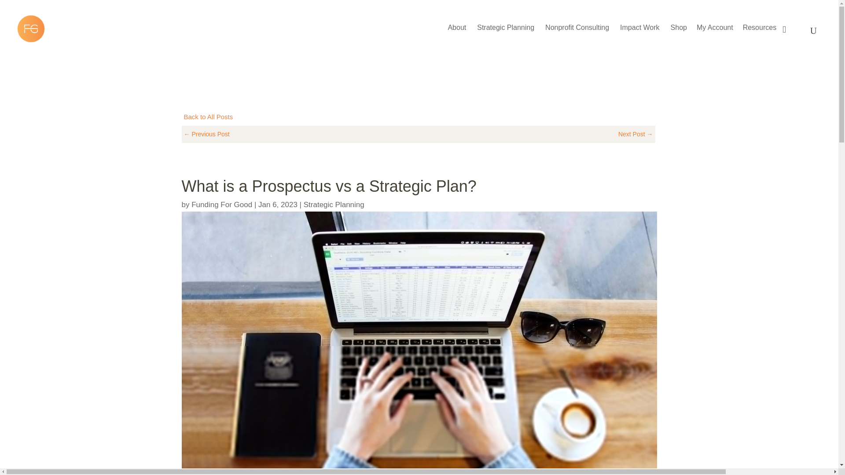 The image size is (845, 475). Describe the element at coordinates (679, 32) in the screenshot. I see `Shop` at that location.